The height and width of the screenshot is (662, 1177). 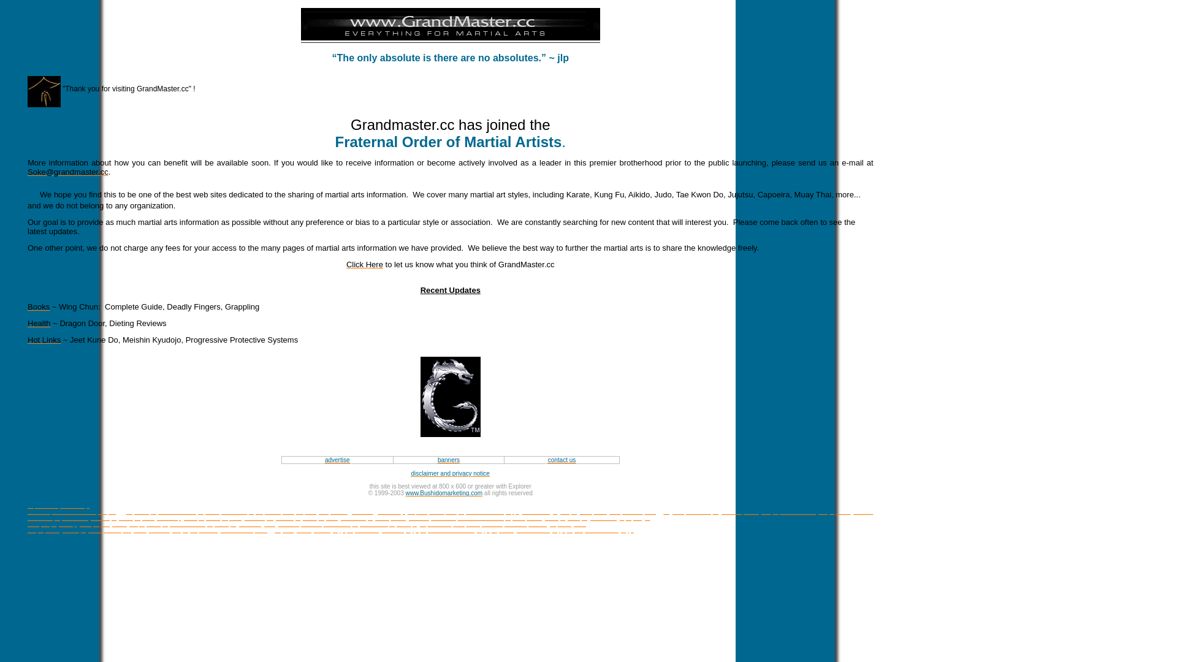 I want to click on vegasslot77, so click(x=727, y=512).